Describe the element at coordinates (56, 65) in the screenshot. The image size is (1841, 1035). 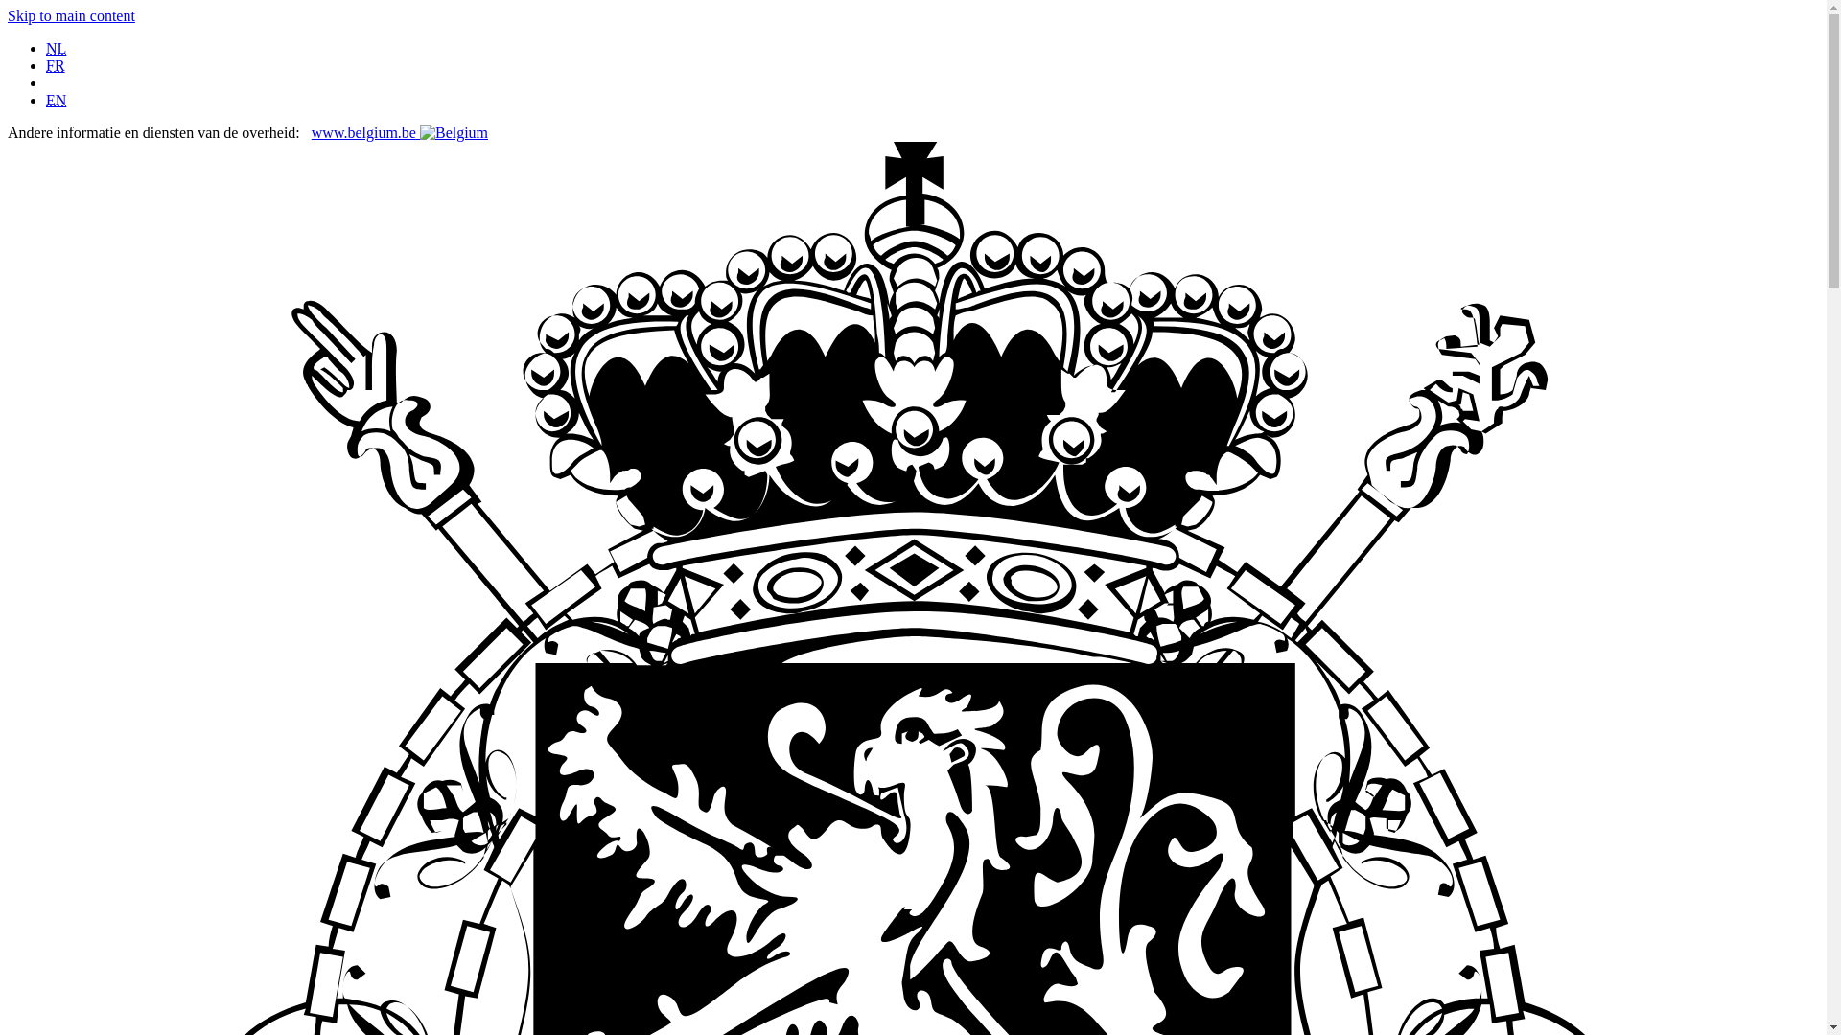
I see `FR` at that location.